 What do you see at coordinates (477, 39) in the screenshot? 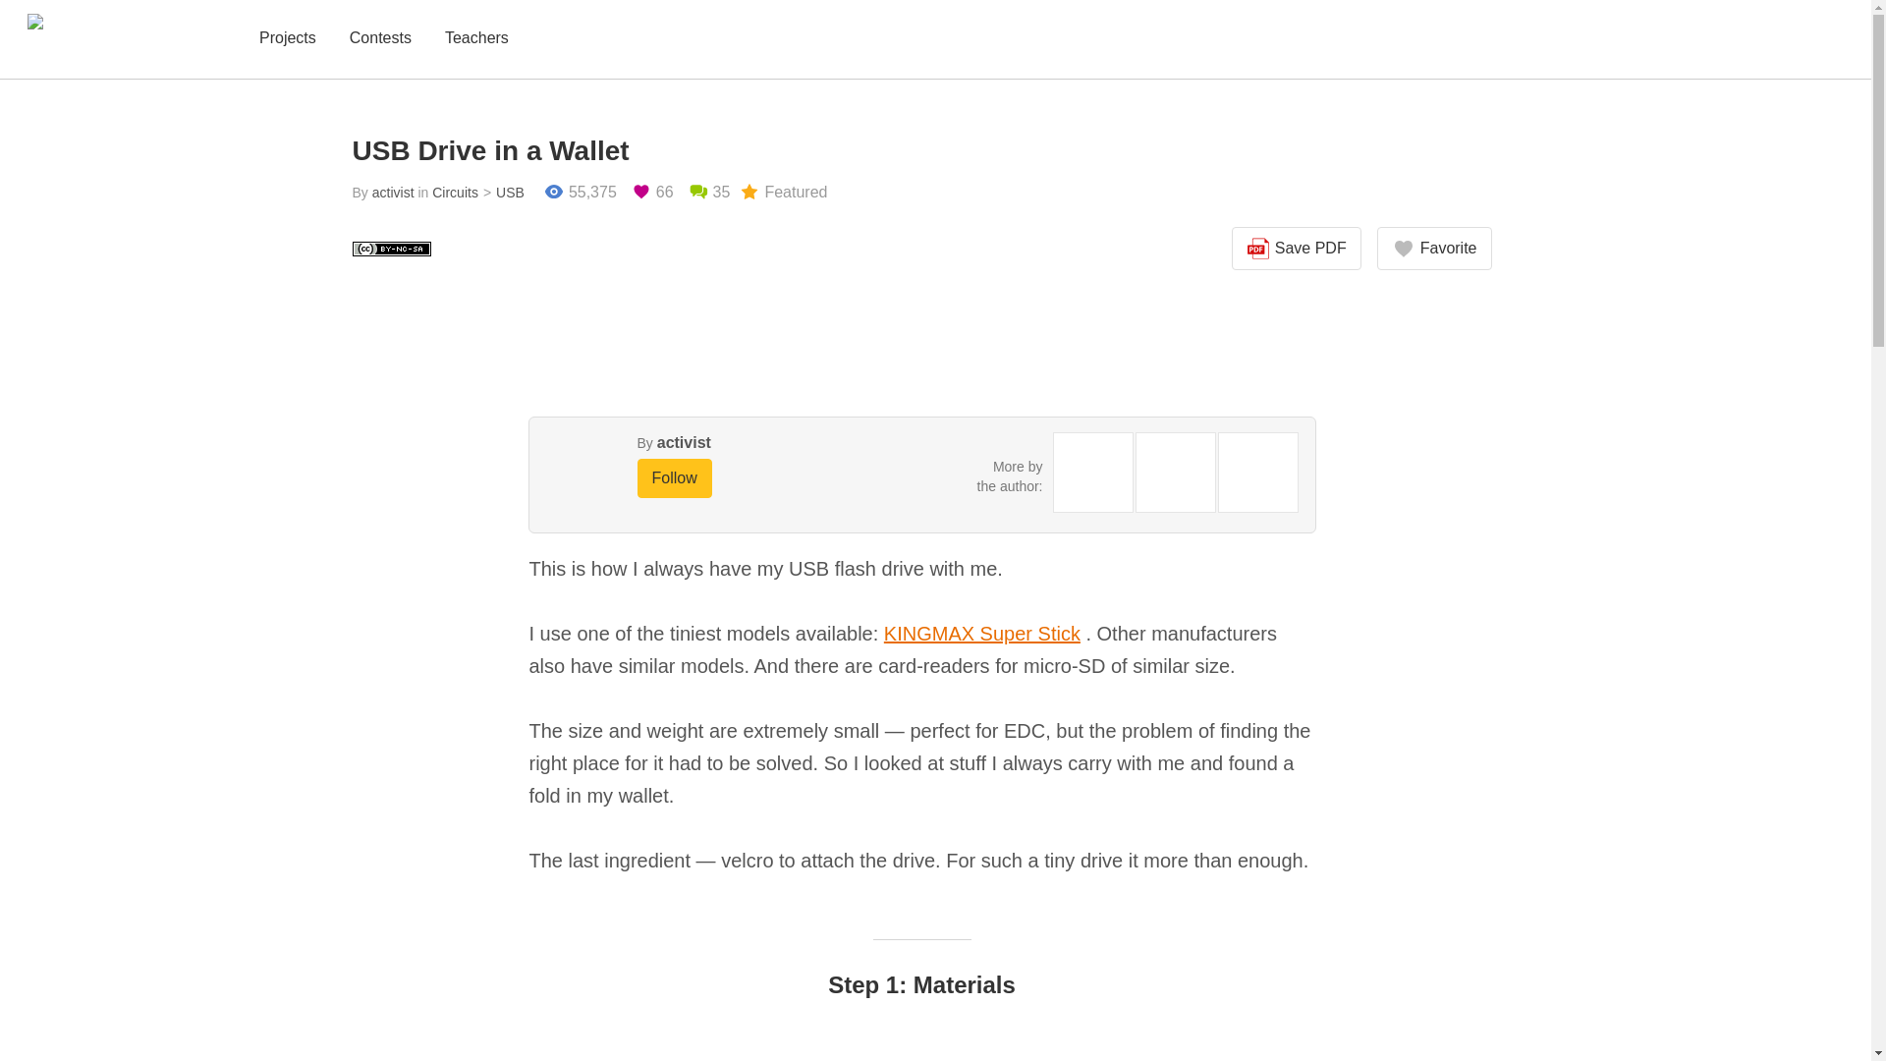
I see `Teachers` at bounding box center [477, 39].